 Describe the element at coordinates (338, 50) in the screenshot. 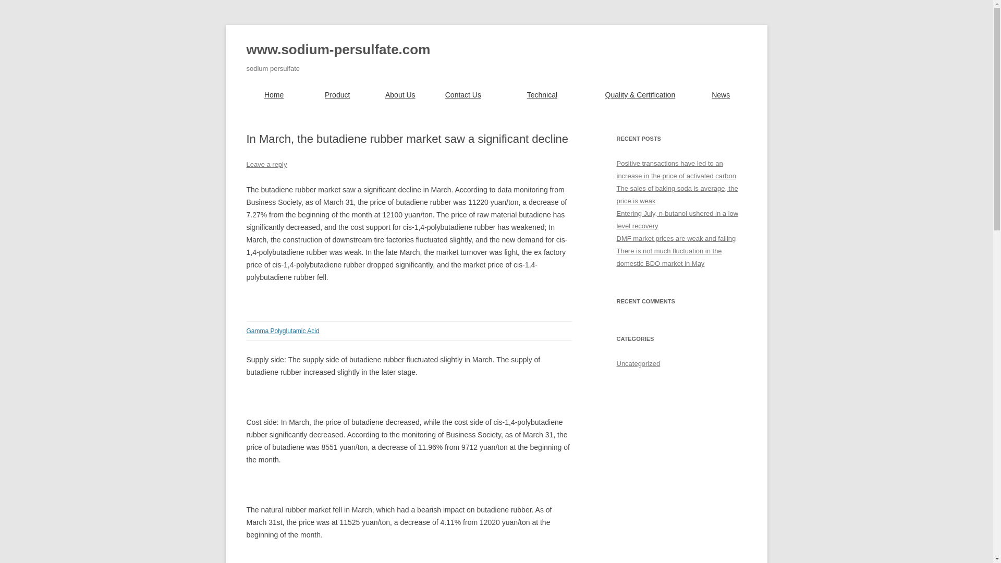

I see `www.sodium-persulfate.com` at that location.